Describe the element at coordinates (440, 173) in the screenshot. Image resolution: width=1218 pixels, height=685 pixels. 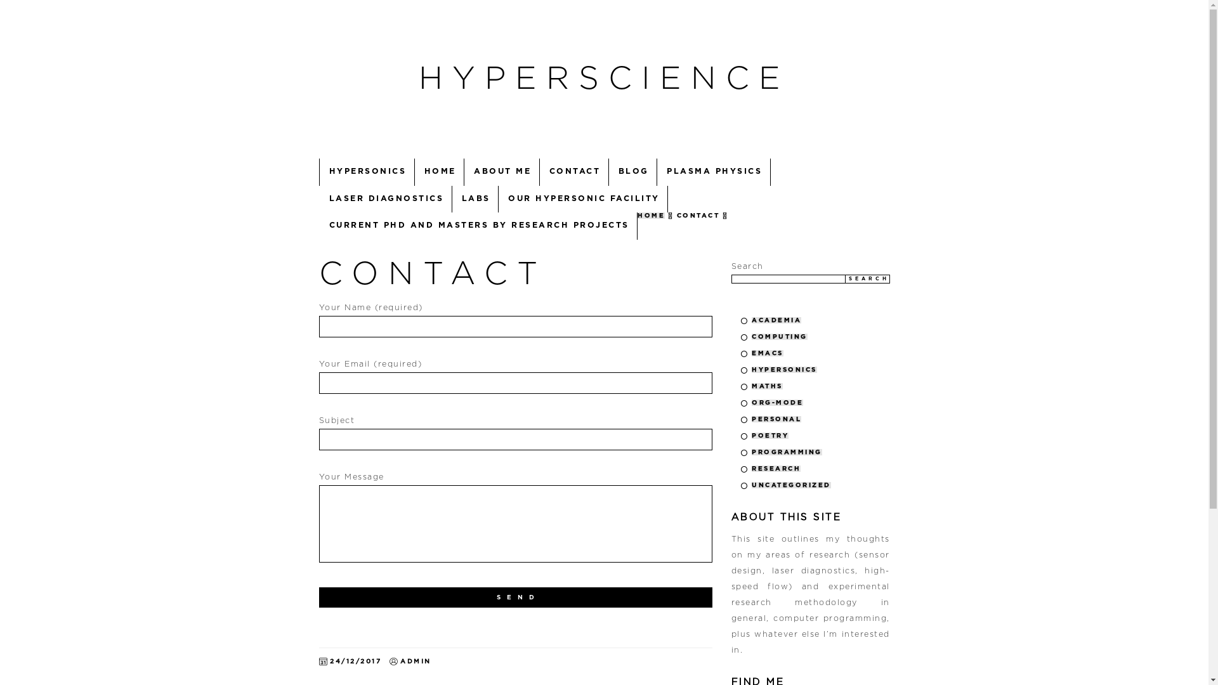
I see `HOME` at that location.